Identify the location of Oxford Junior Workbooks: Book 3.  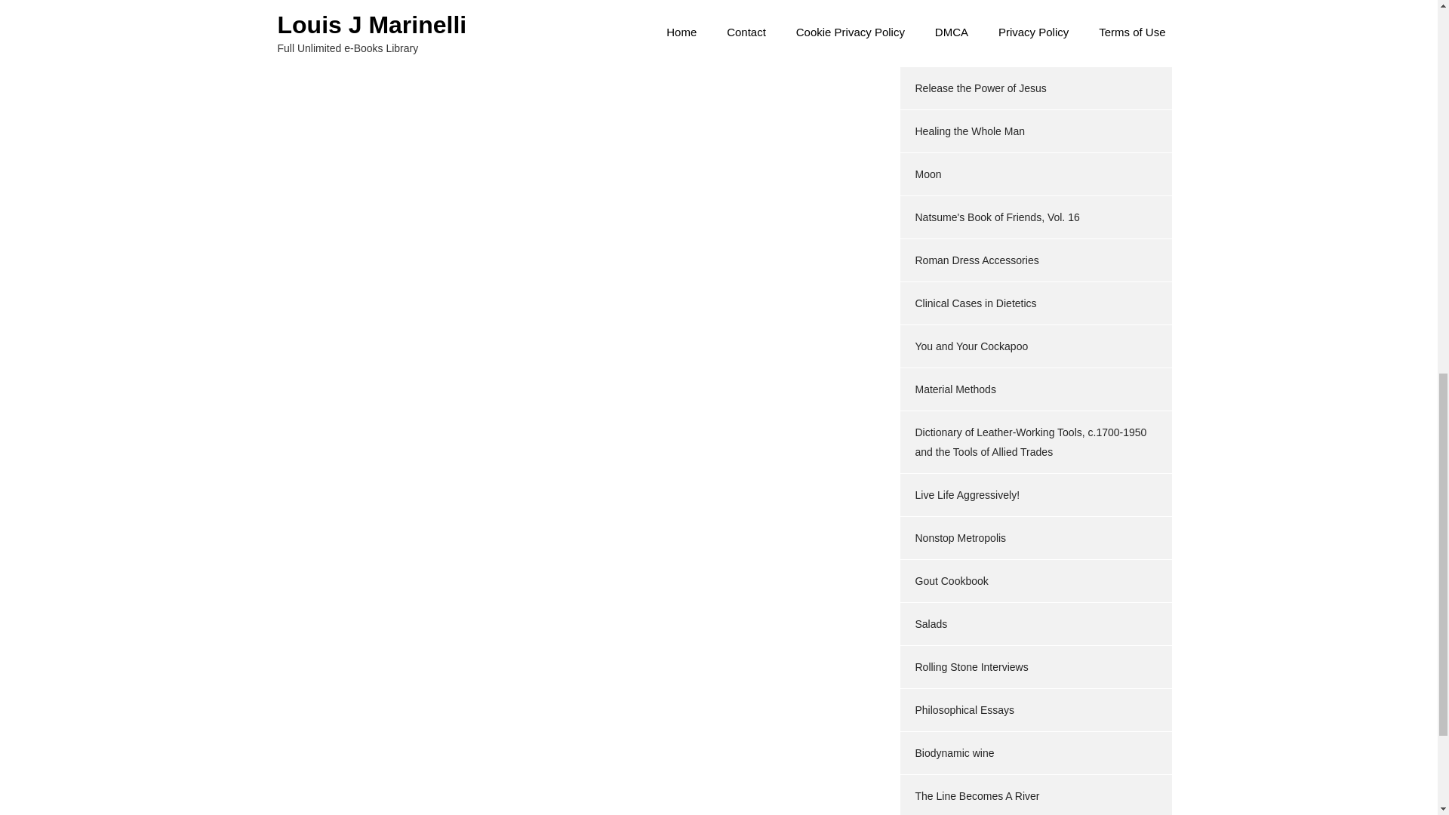
(993, 4).